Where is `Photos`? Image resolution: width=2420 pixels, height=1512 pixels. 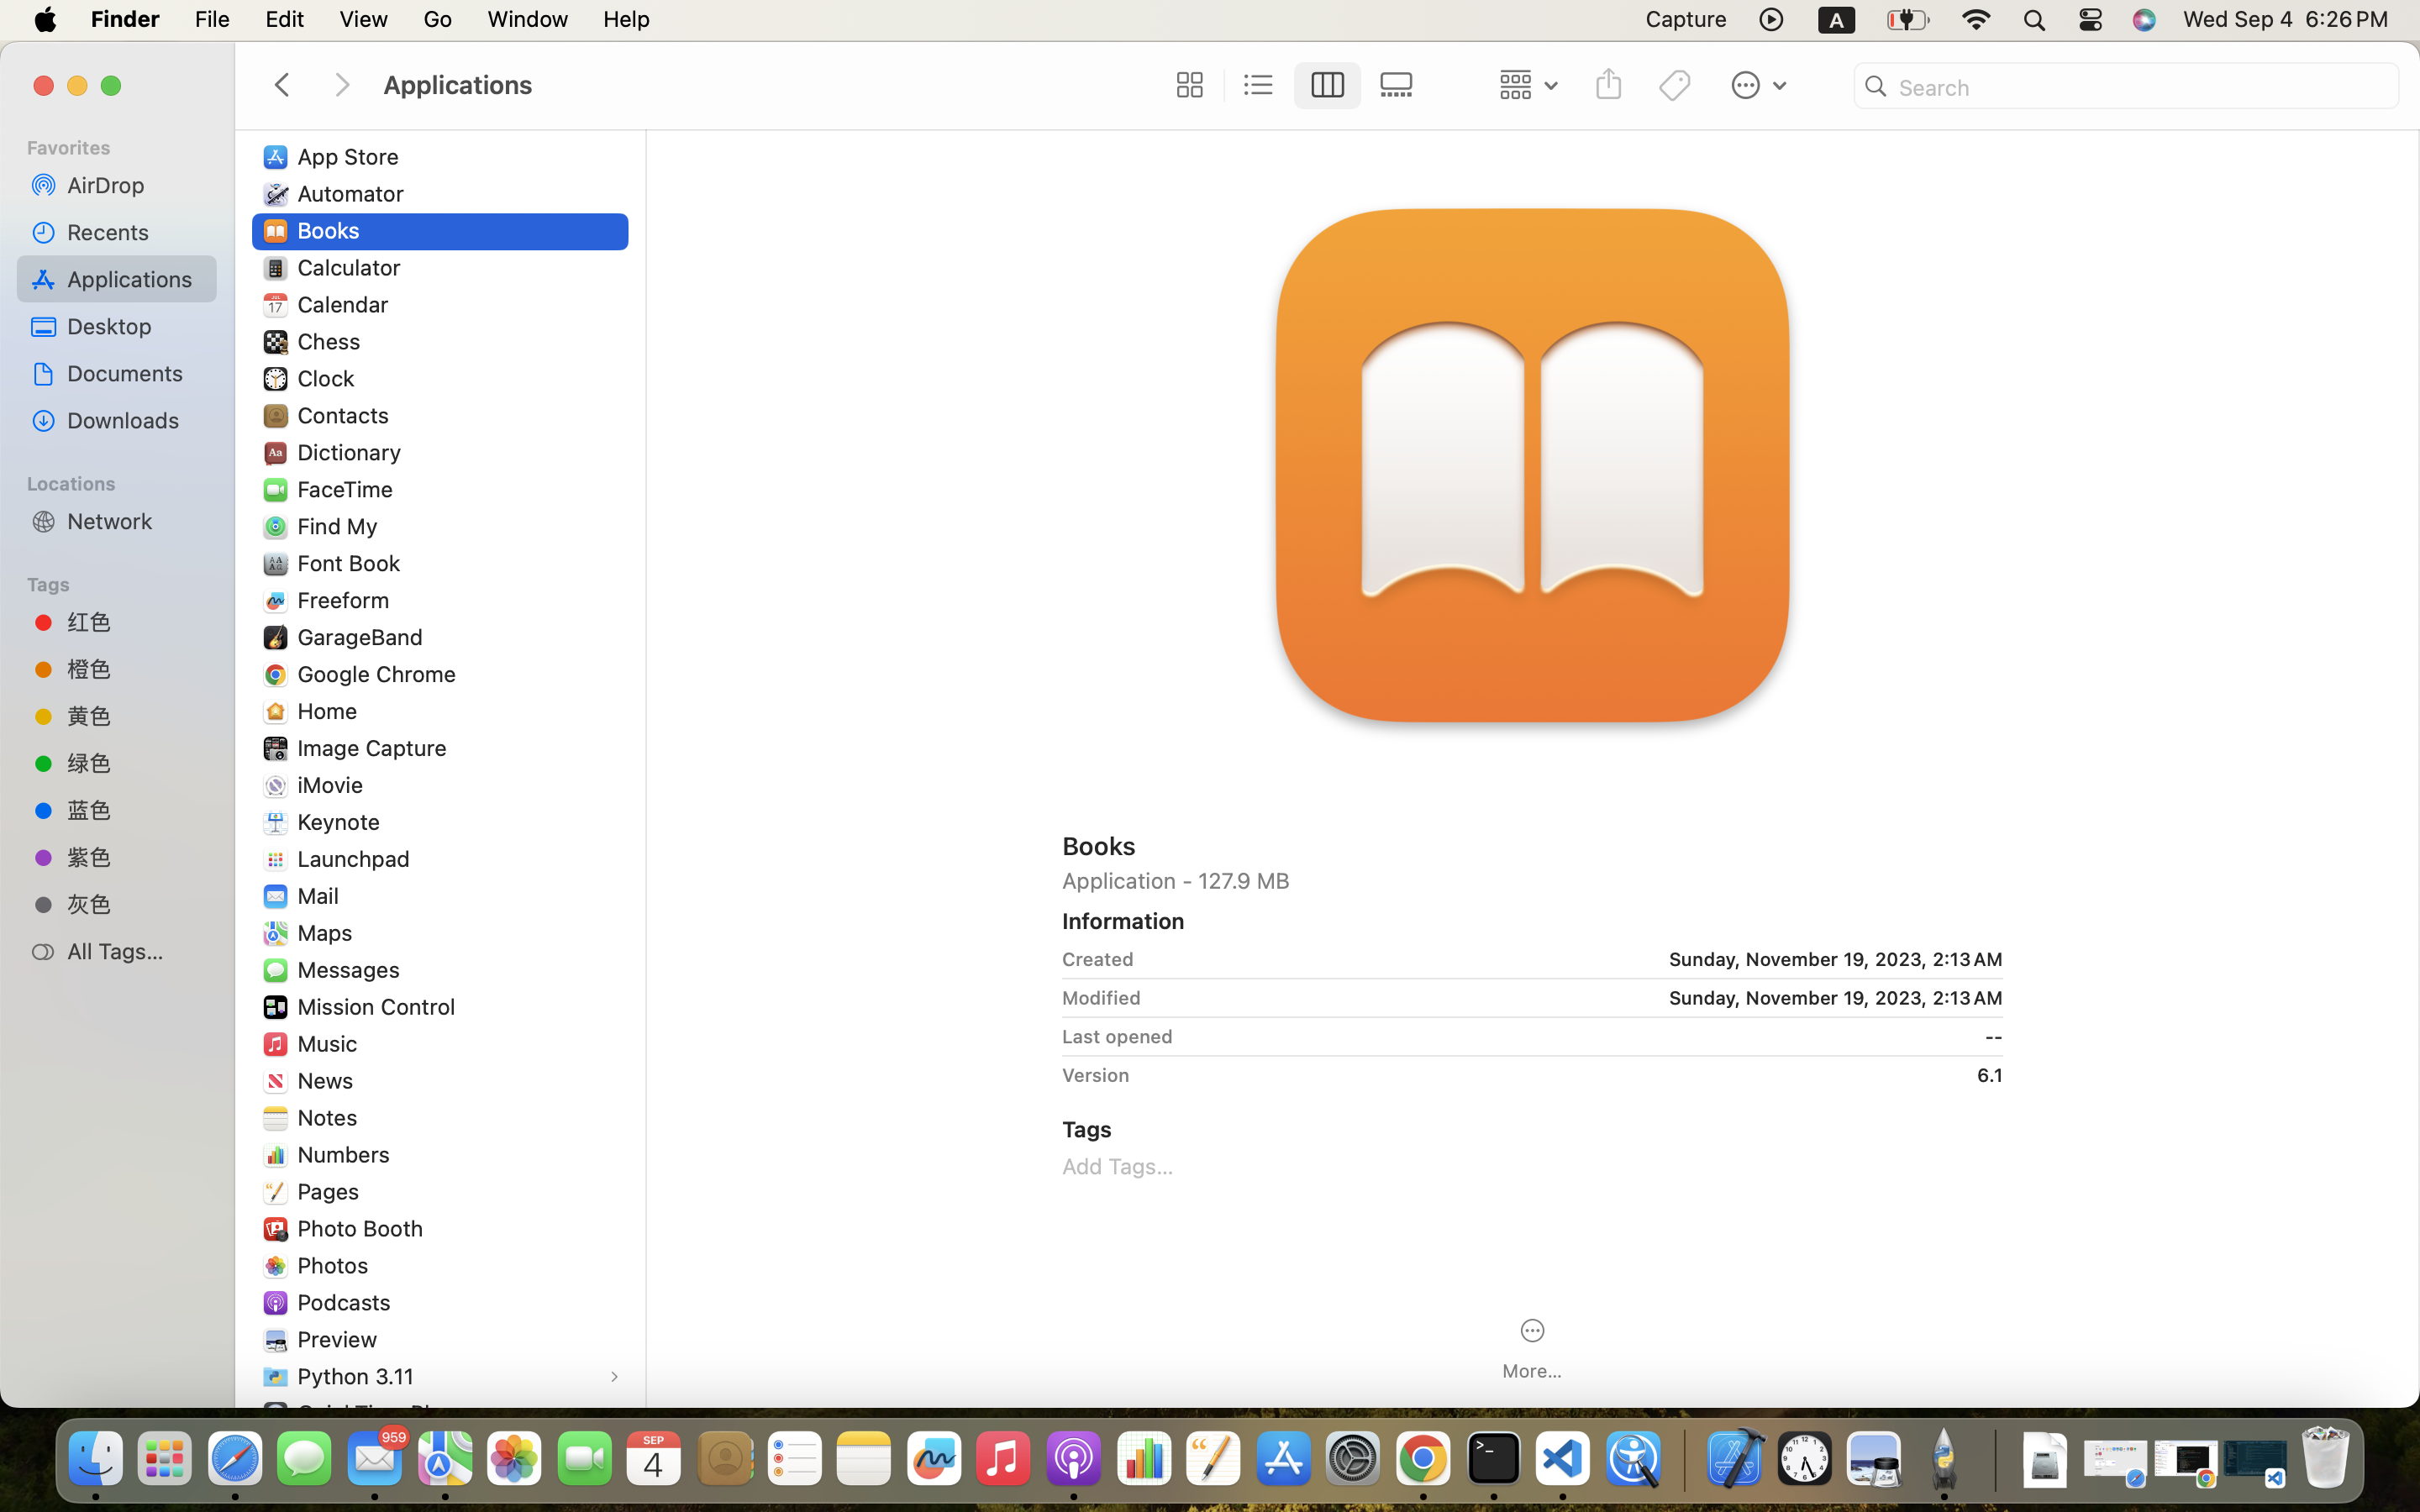 Photos is located at coordinates (337, 1265).